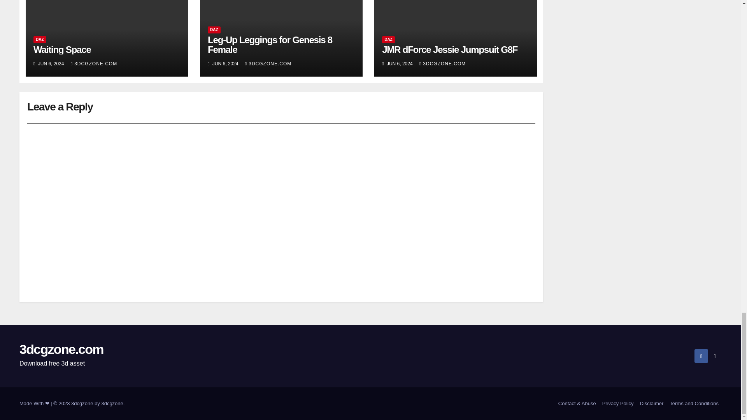  I want to click on Waiting Space, so click(62, 50).